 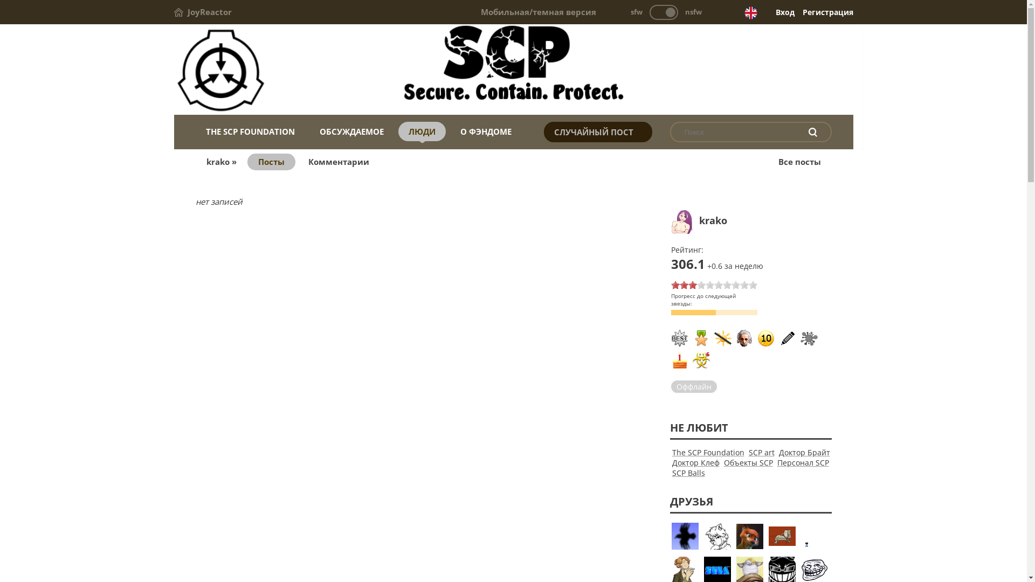 I want to click on SCP art, so click(x=761, y=453).